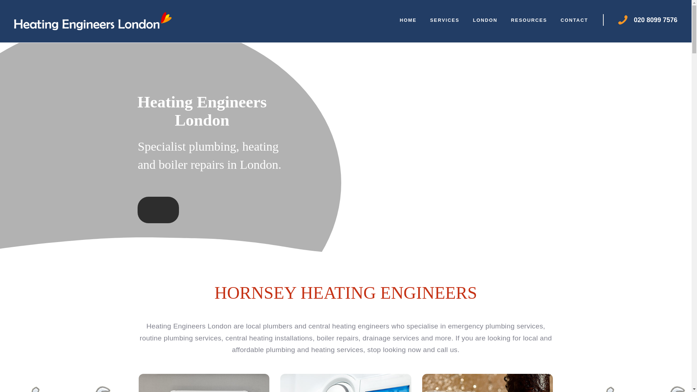  What do you see at coordinates (408, 20) in the screenshot?
I see `HOME` at bounding box center [408, 20].